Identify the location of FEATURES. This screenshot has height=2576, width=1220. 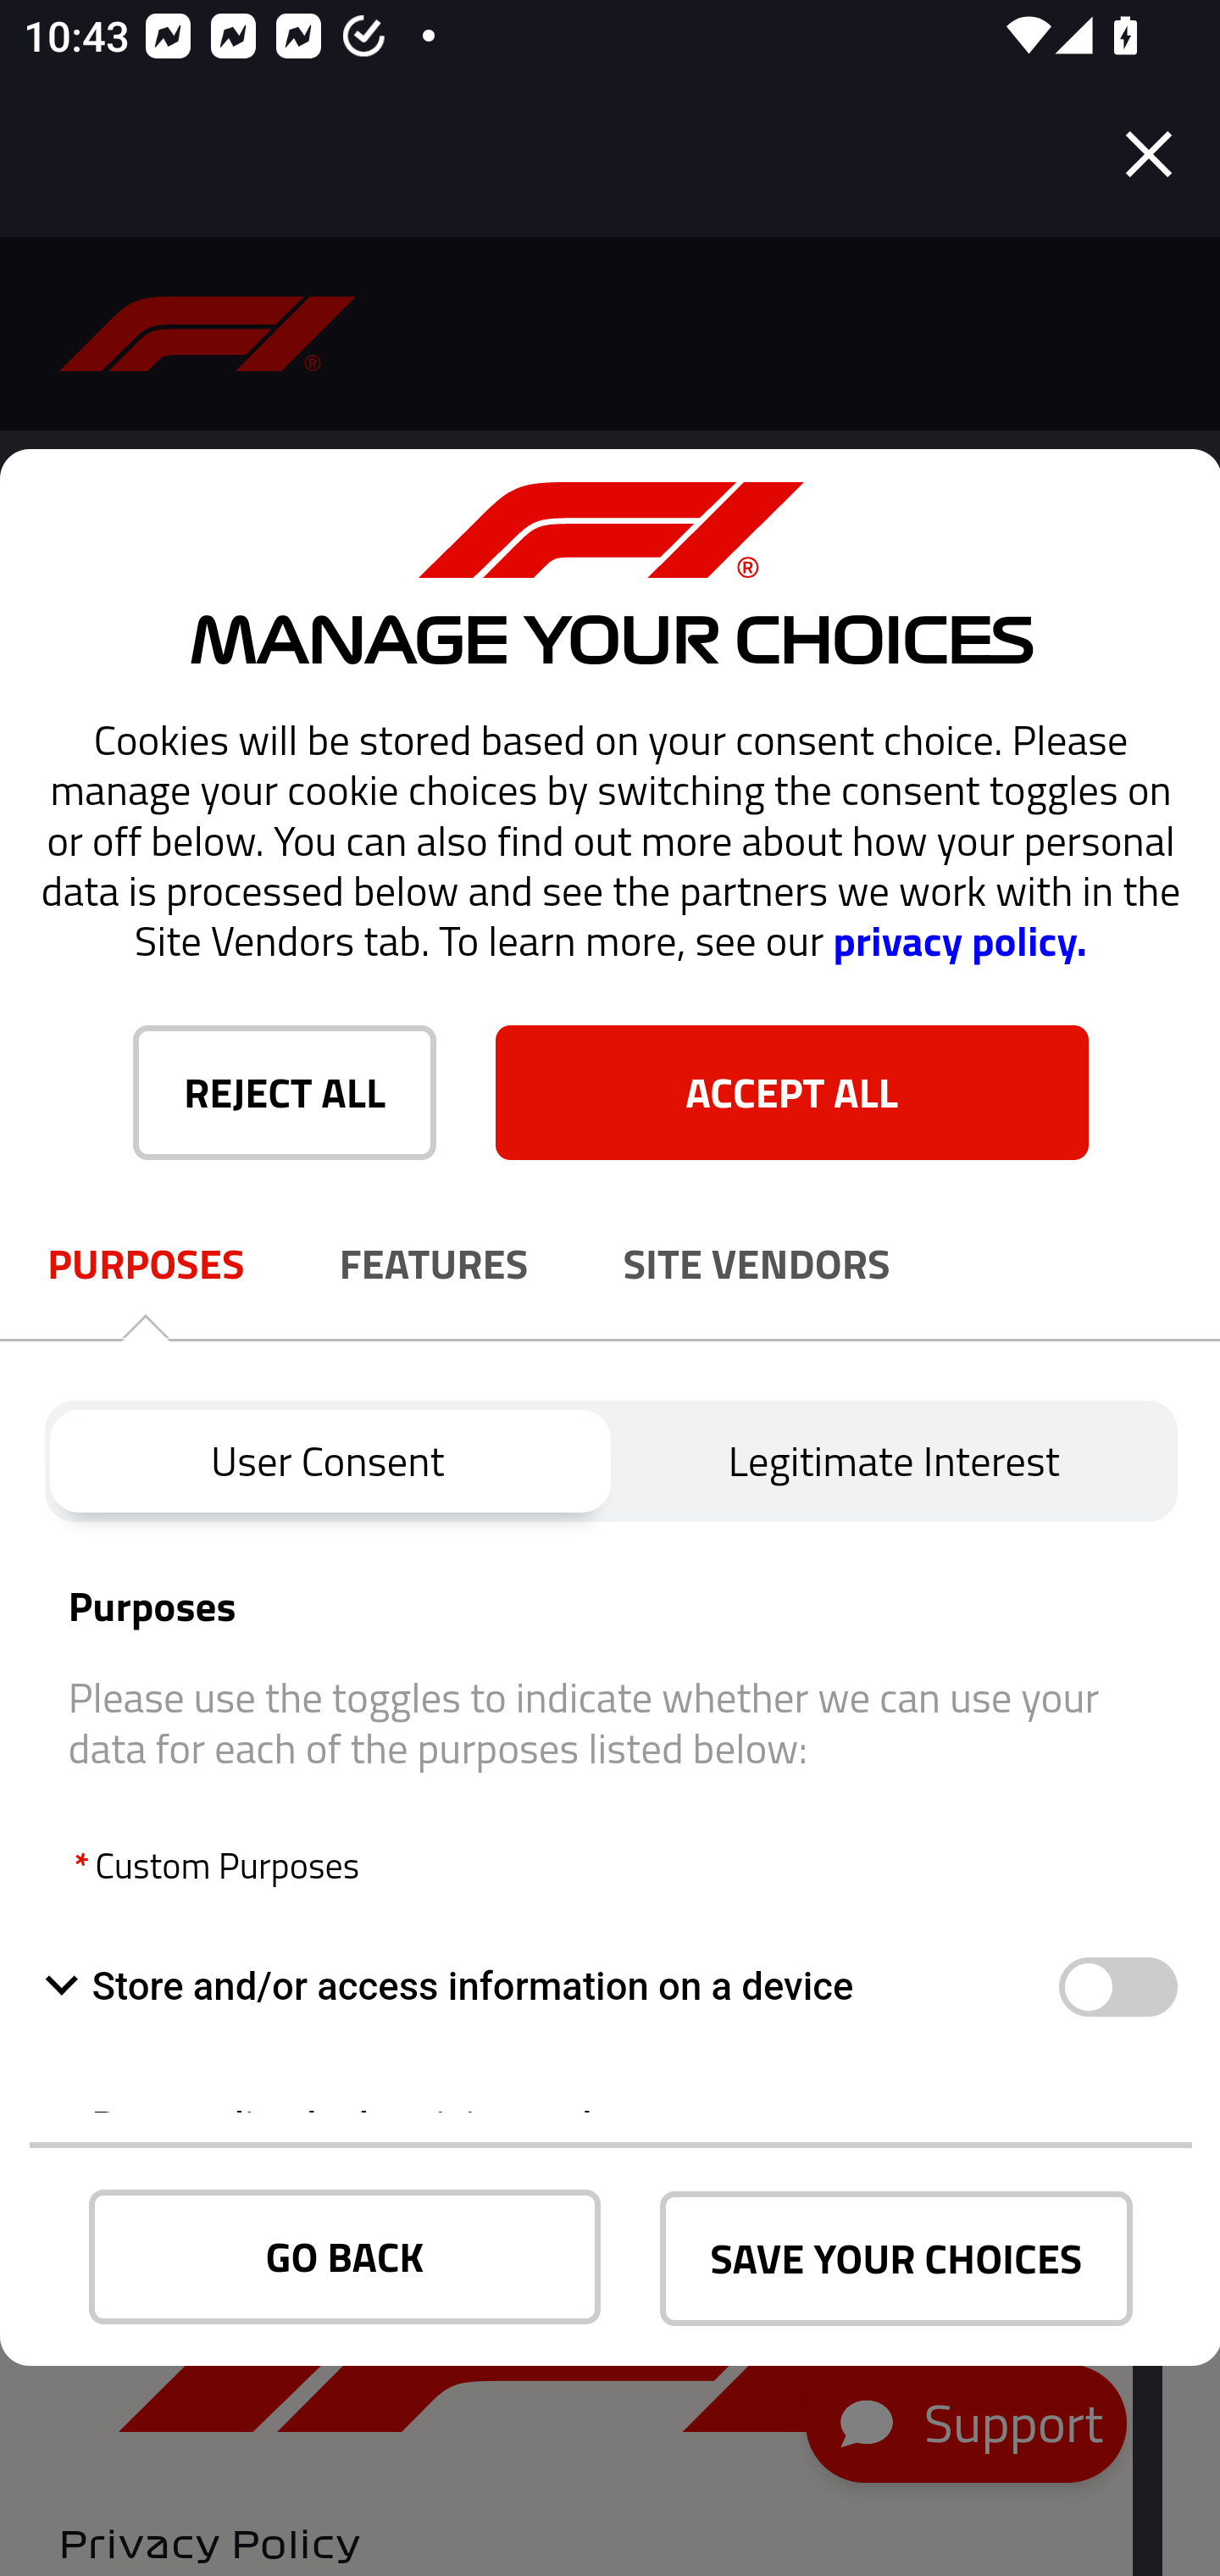
(434, 1264).